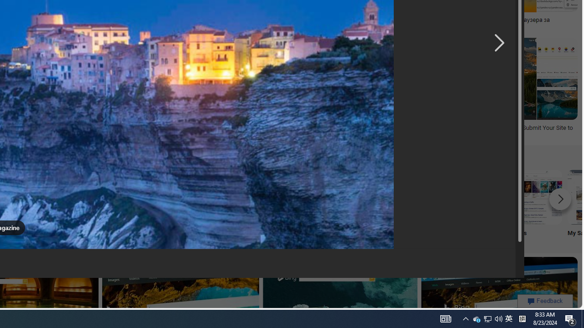  Describe the element at coordinates (294, 205) in the screenshot. I see `Bing Intelligent Search Intelligent` at that location.